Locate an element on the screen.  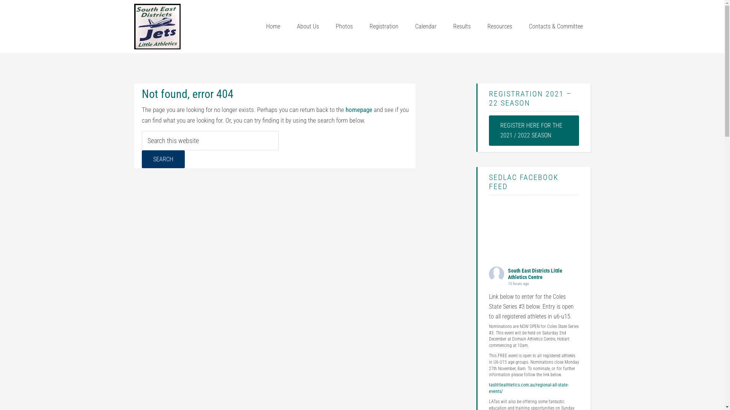
Registration is located at coordinates (384, 27).